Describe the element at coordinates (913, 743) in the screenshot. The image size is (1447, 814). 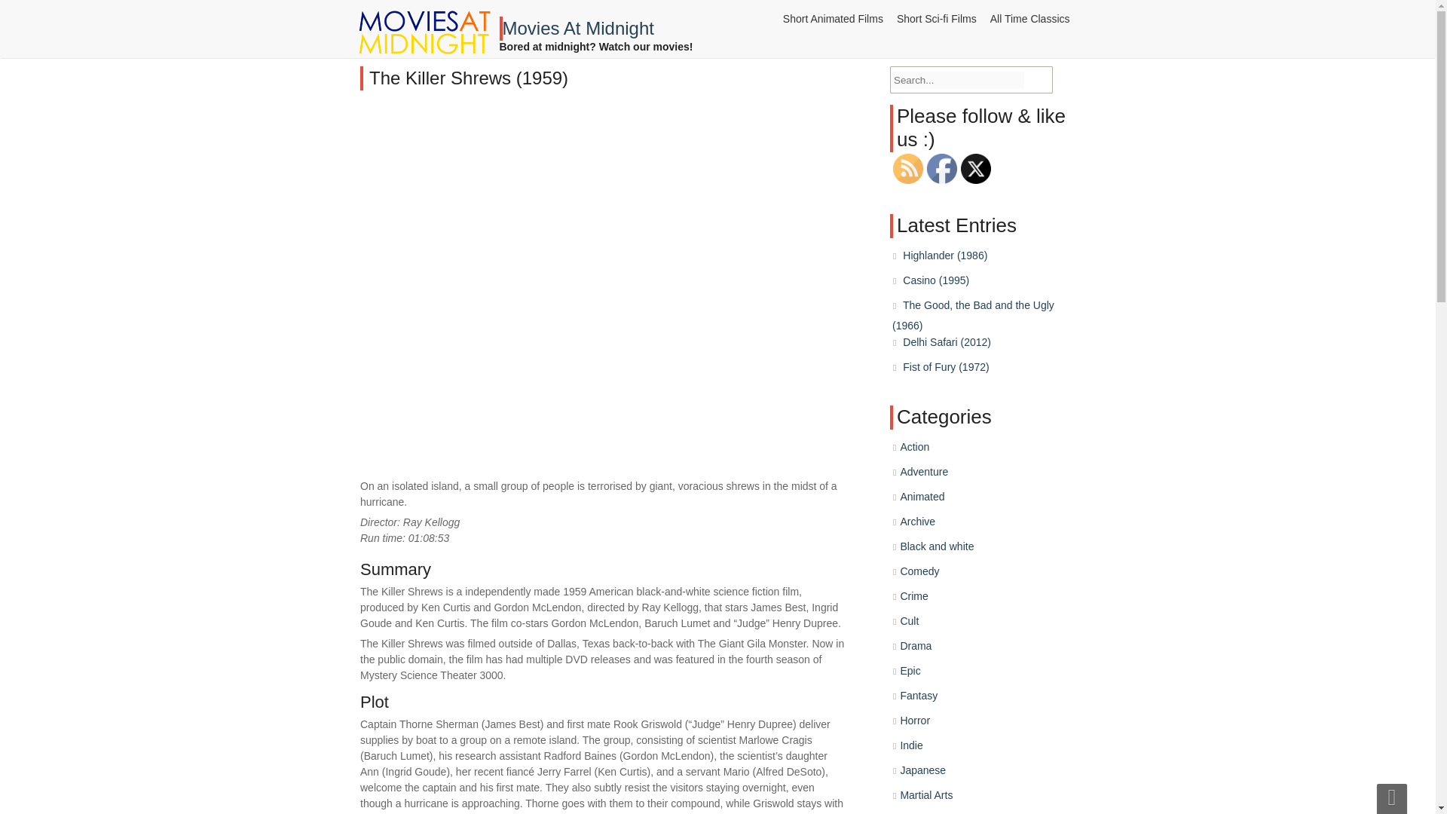
I see `Indie` at that location.